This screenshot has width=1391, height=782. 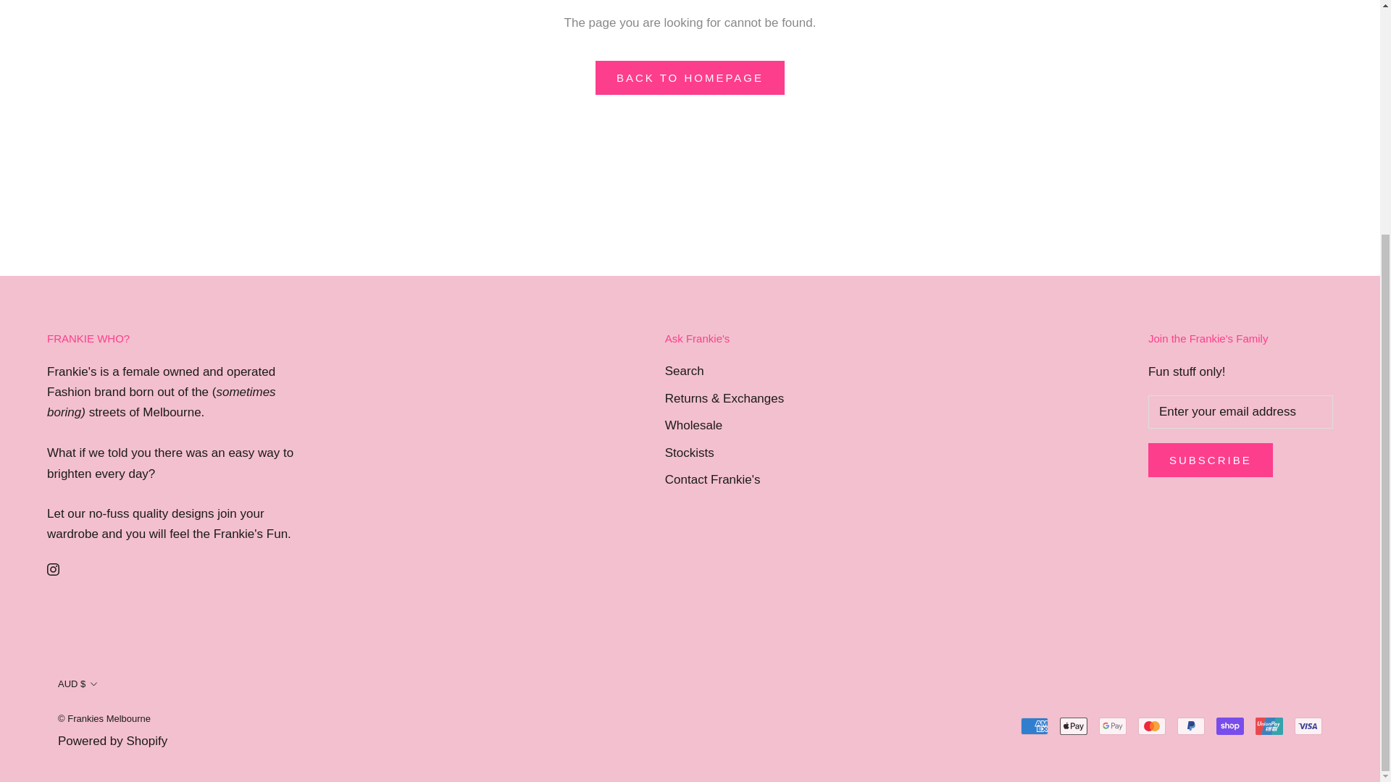 I want to click on Union Pay, so click(x=1269, y=726).